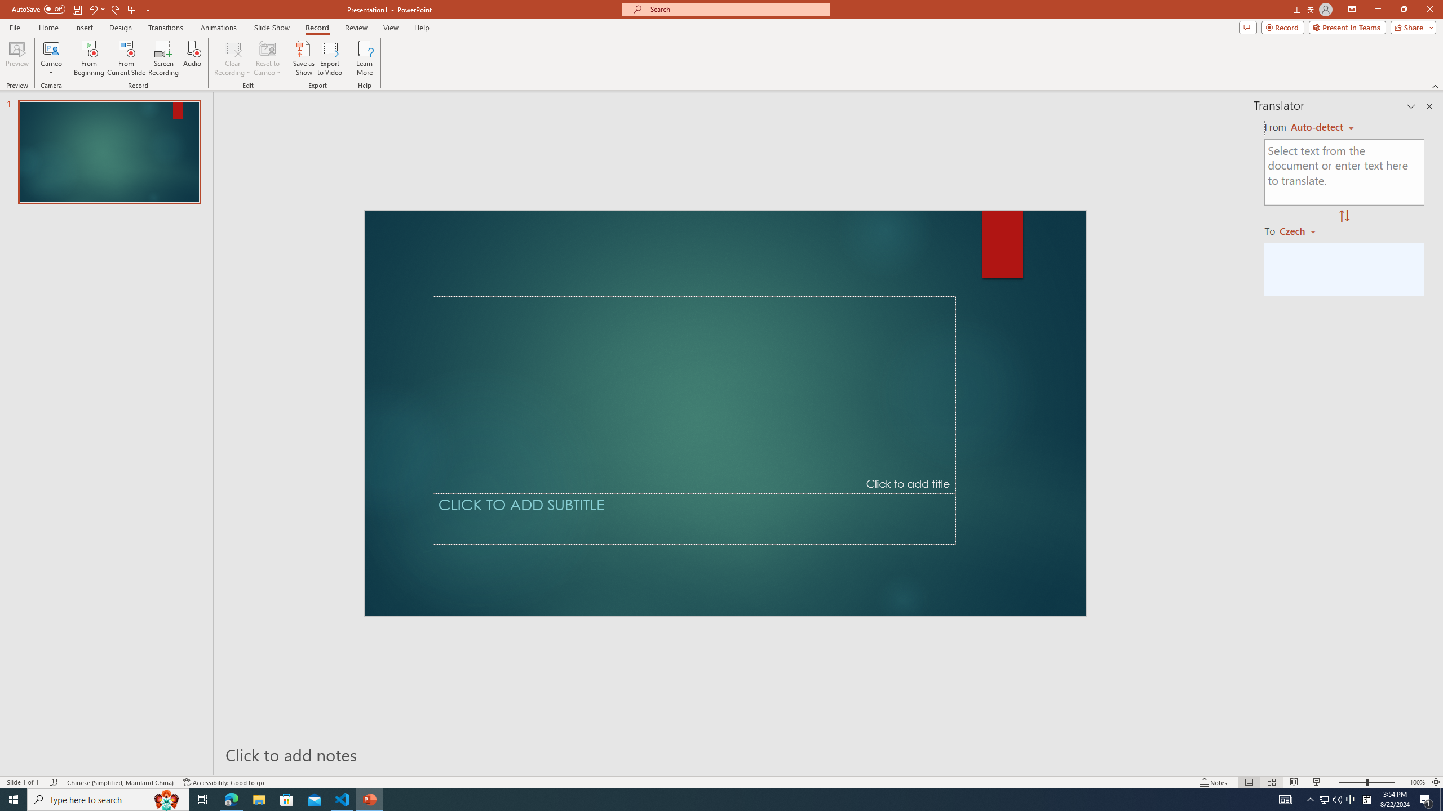 Image resolution: width=1443 pixels, height=811 pixels. What do you see at coordinates (233, 58) in the screenshot?
I see `Clear Recording` at bounding box center [233, 58].